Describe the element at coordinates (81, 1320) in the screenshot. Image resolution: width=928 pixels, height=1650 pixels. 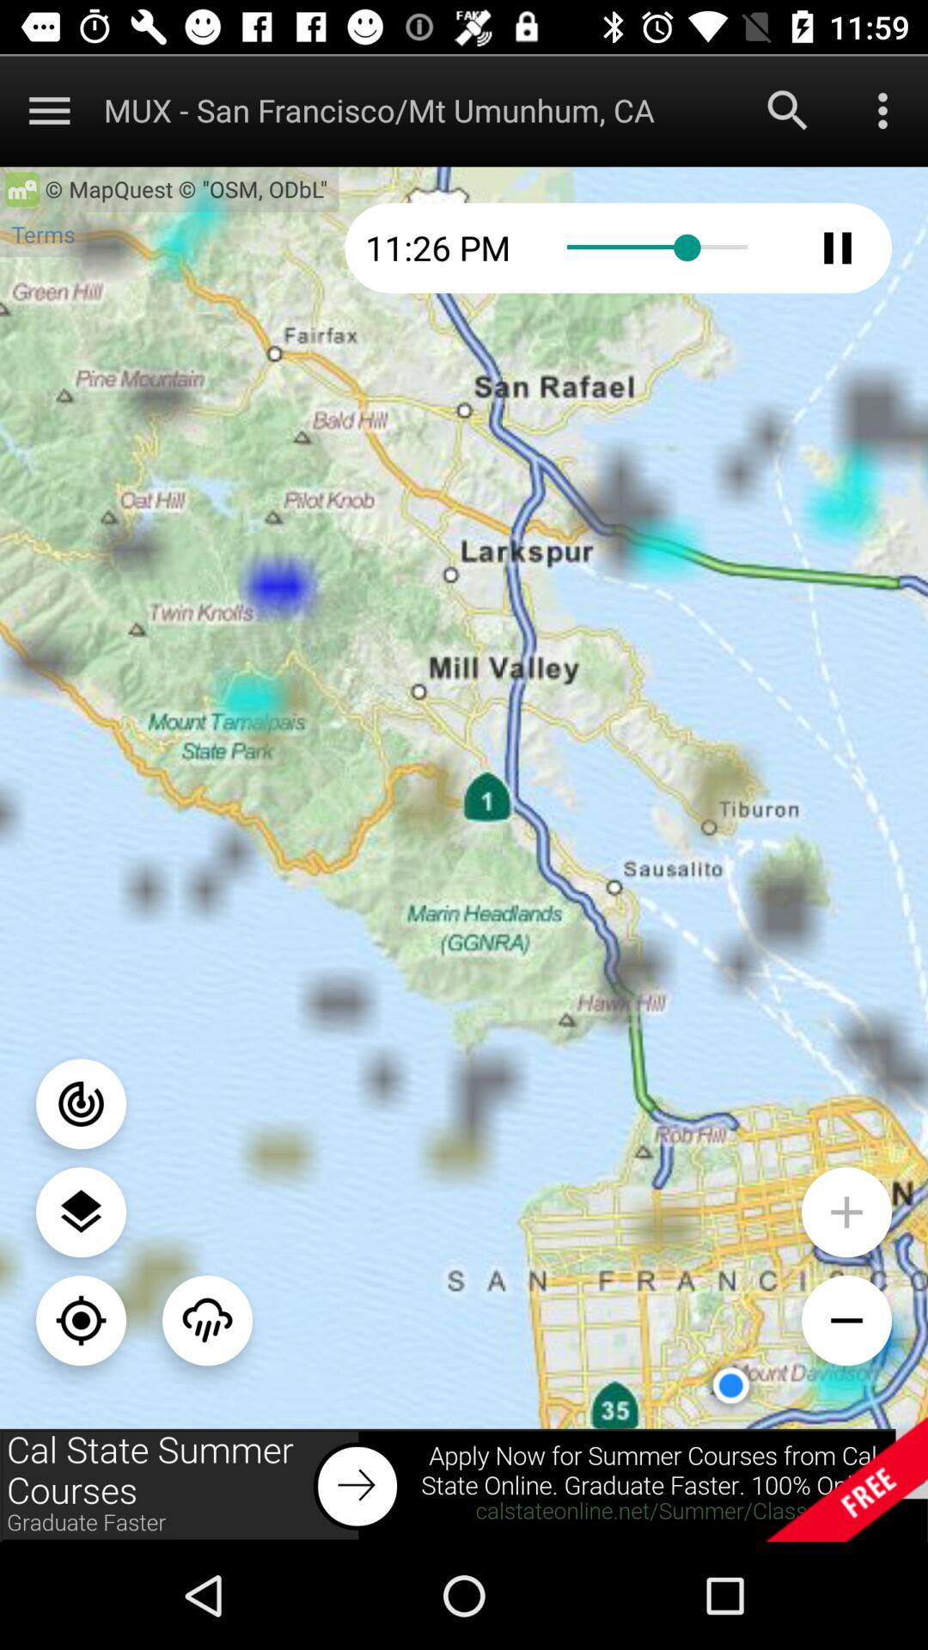
I see `move map` at that location.